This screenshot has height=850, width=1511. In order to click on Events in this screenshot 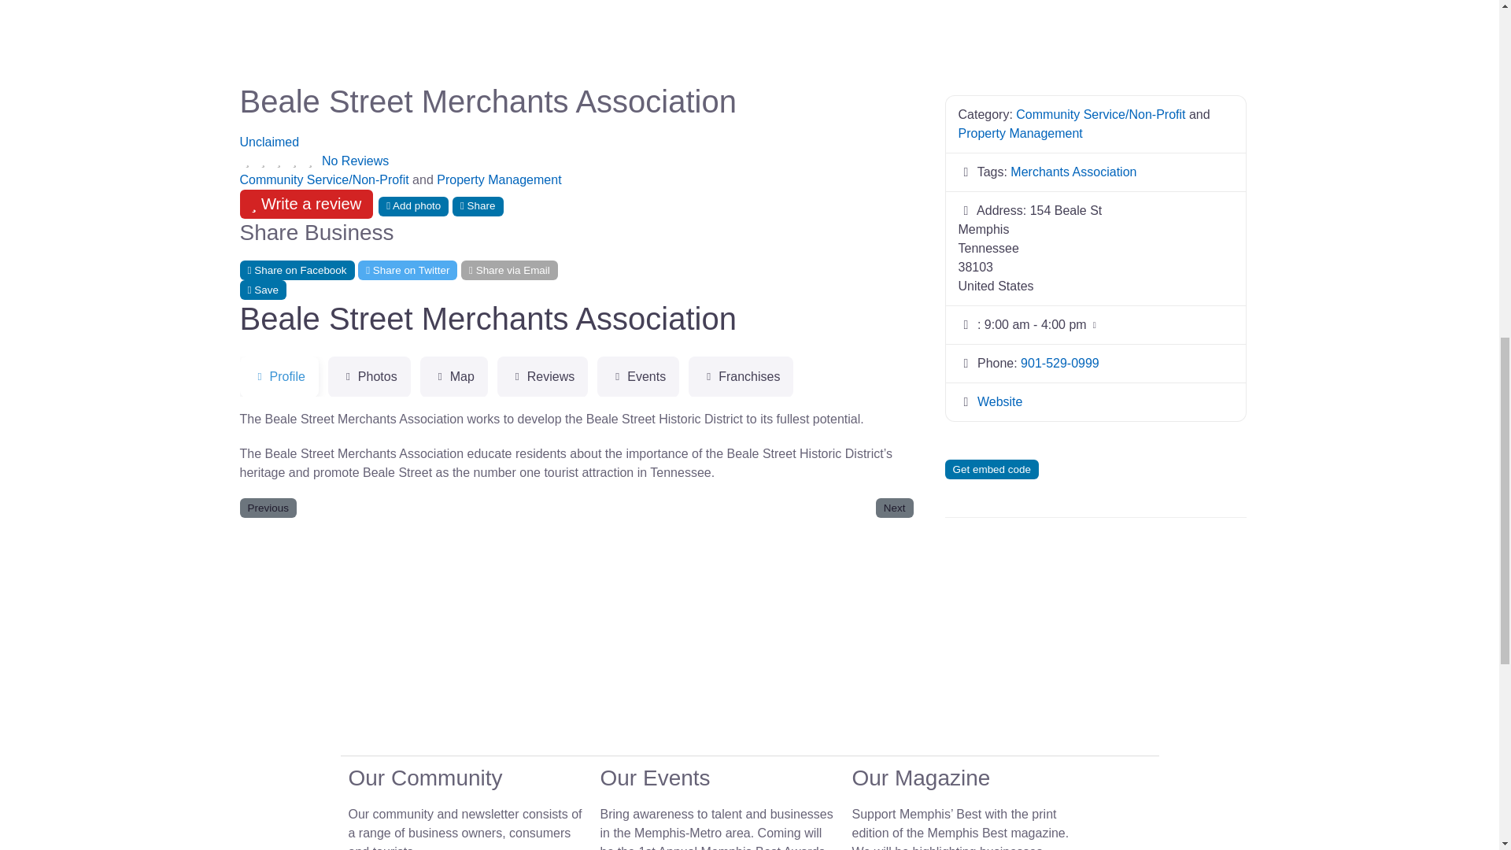, I will do `click(637, 376)`.